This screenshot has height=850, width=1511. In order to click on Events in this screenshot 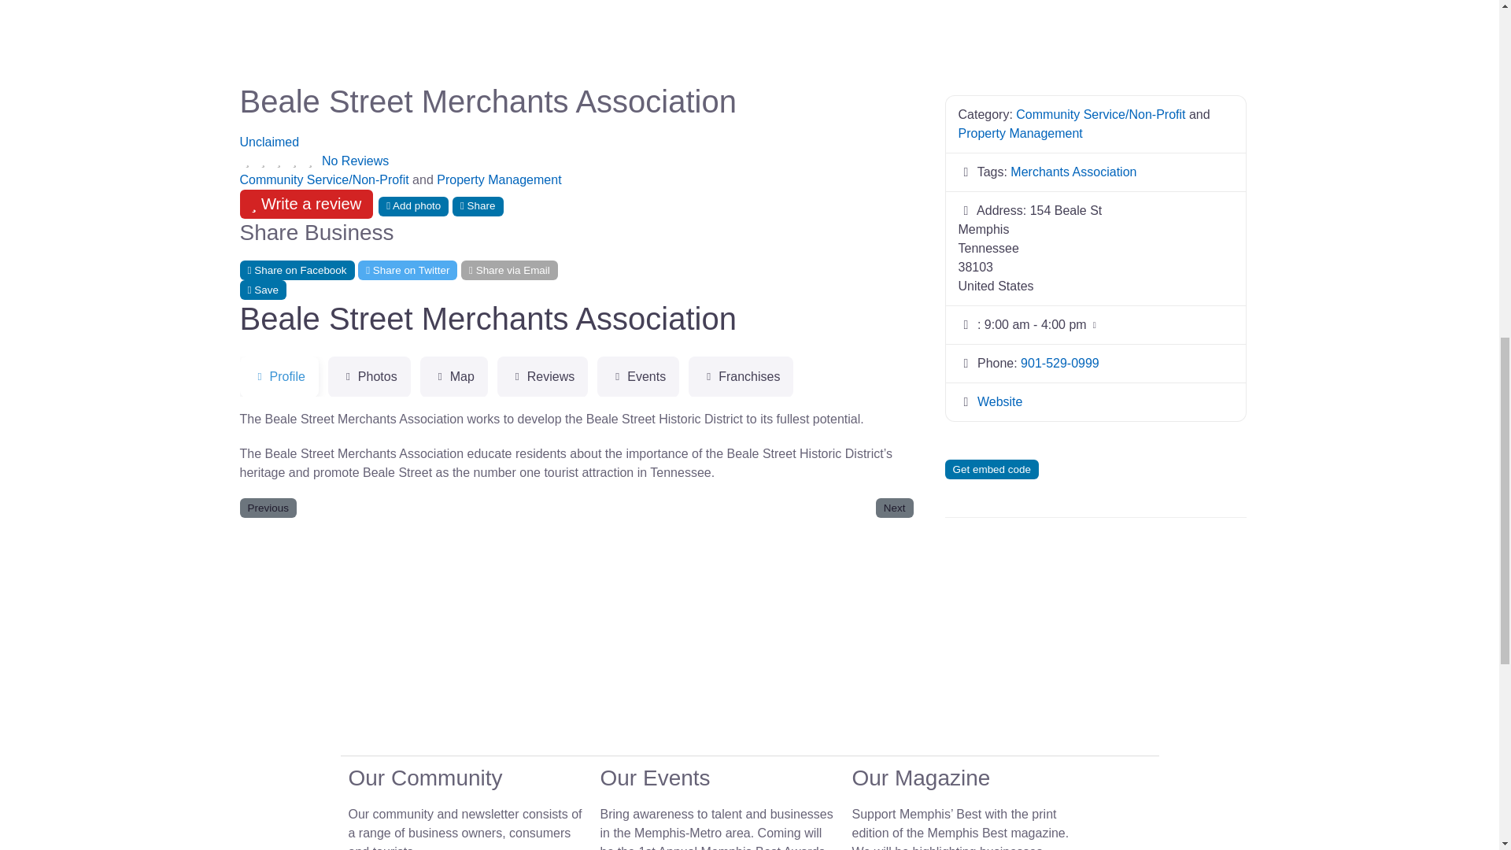, I will do `click(637, 376)`.